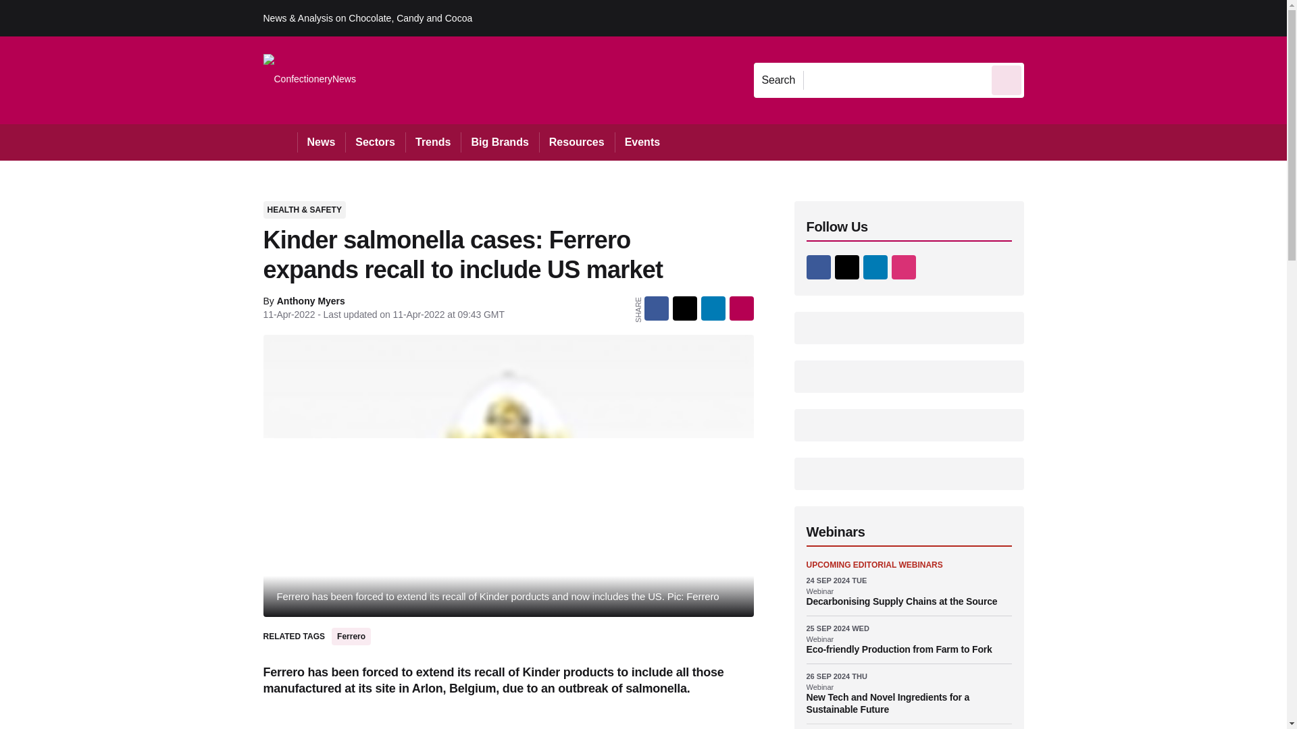  What do you see at coordinates (374, 142) in the screenshot?
I see `Sectors` at bounding box center [374, 142].